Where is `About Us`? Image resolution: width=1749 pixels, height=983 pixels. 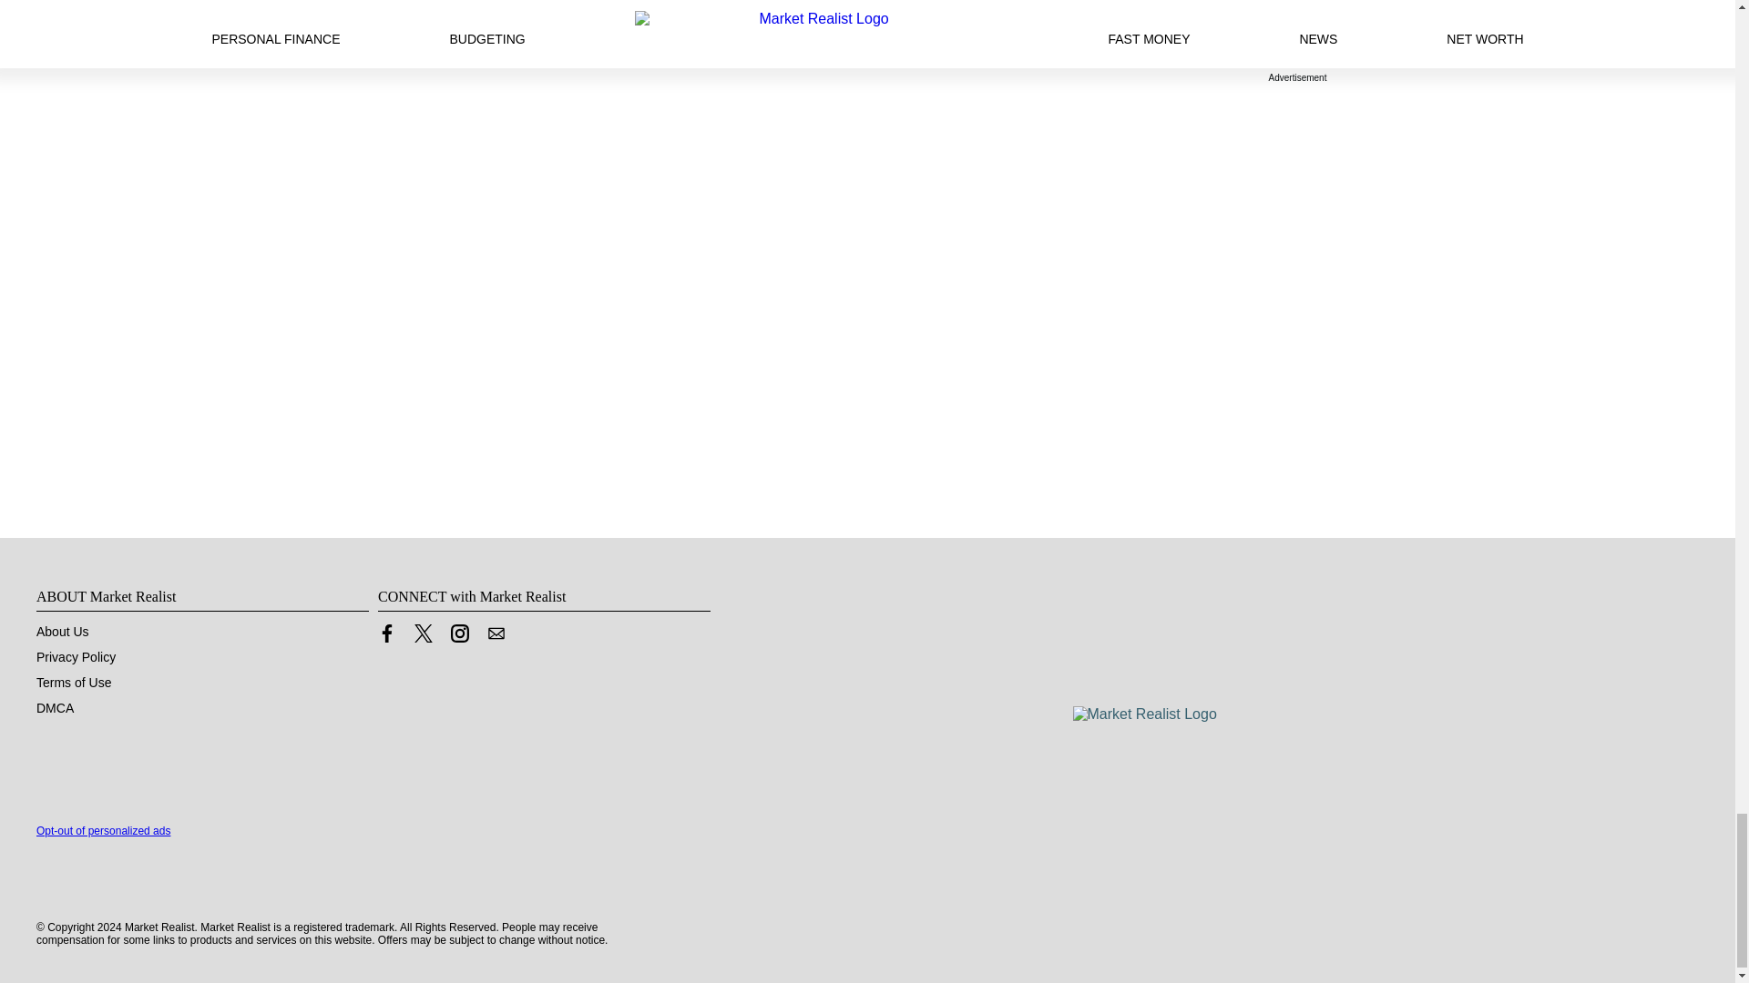 About Us is located at coordinates (62, 632).